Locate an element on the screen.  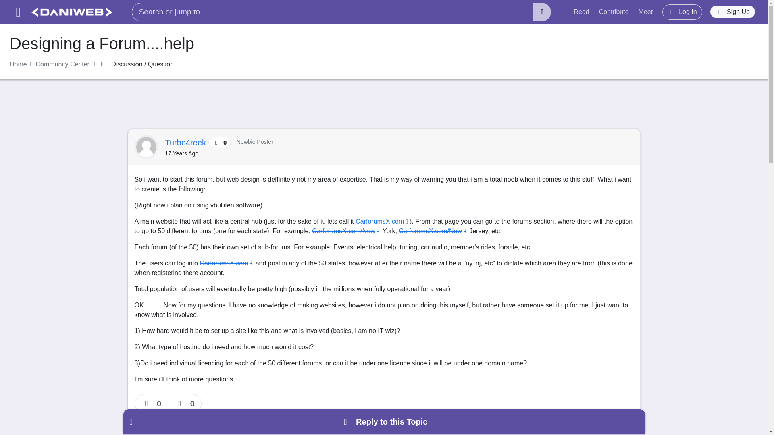
DaniWeb is located at coordinates (72, 12).